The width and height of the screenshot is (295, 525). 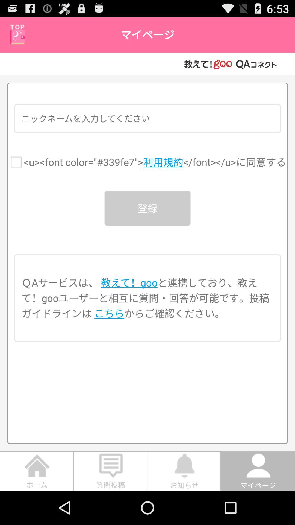 I want to click on choose the icon next to u font color icon, so click(x=16, y=162).